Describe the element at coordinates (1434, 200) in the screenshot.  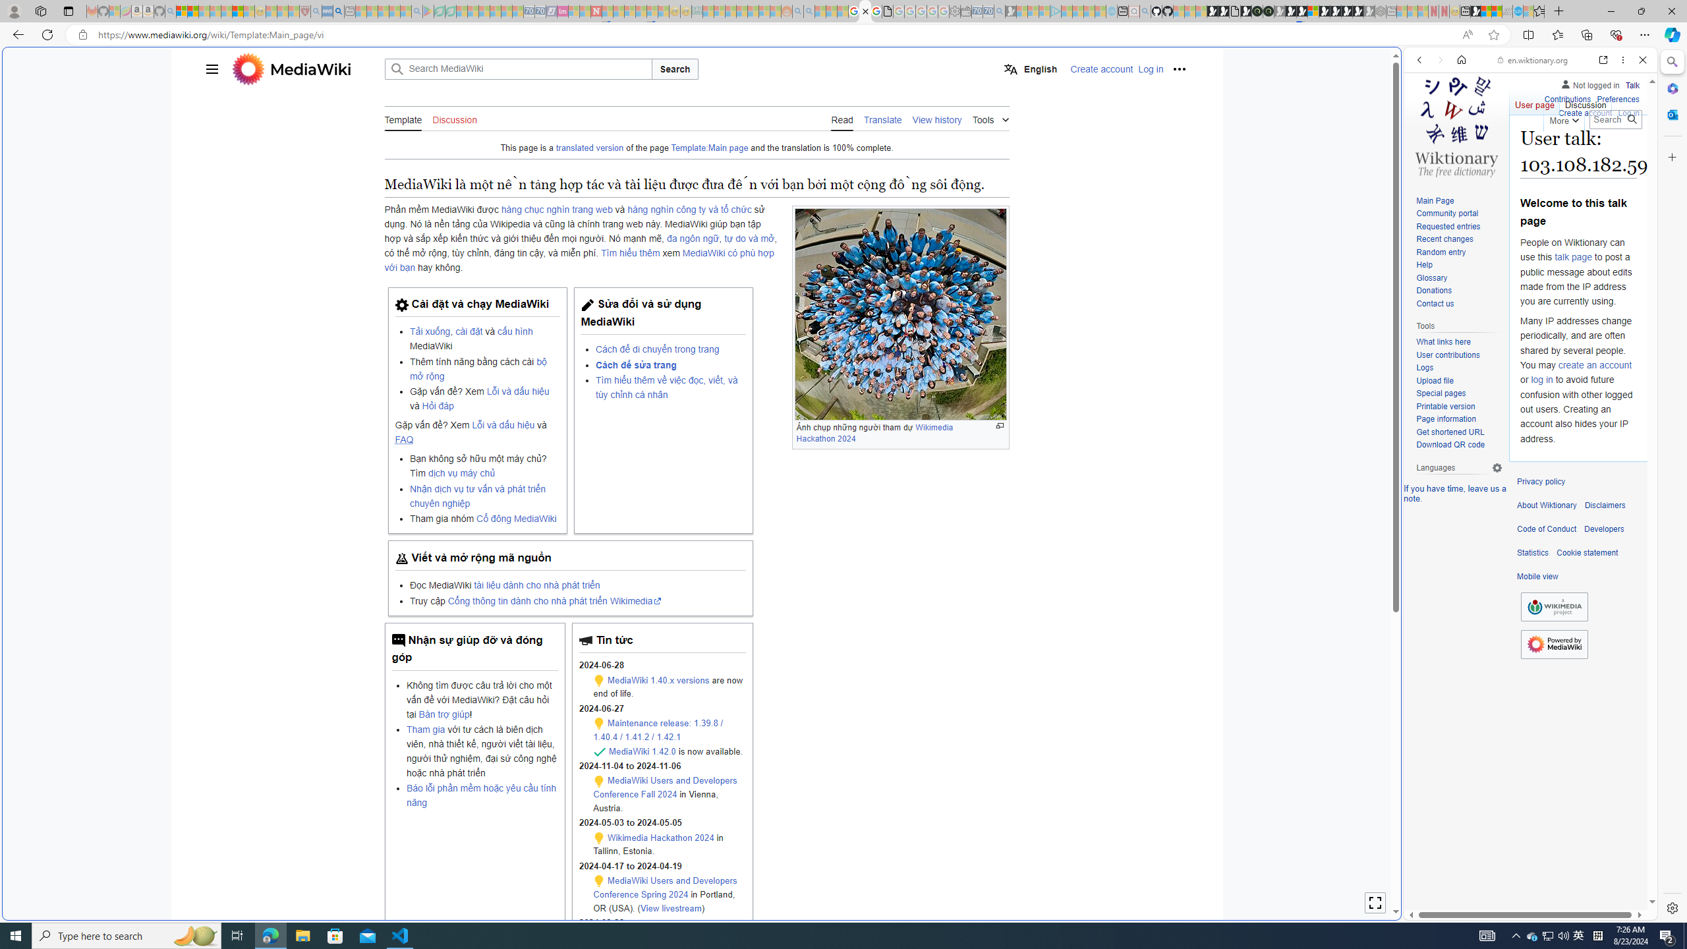
I see `Main Page` at that location.